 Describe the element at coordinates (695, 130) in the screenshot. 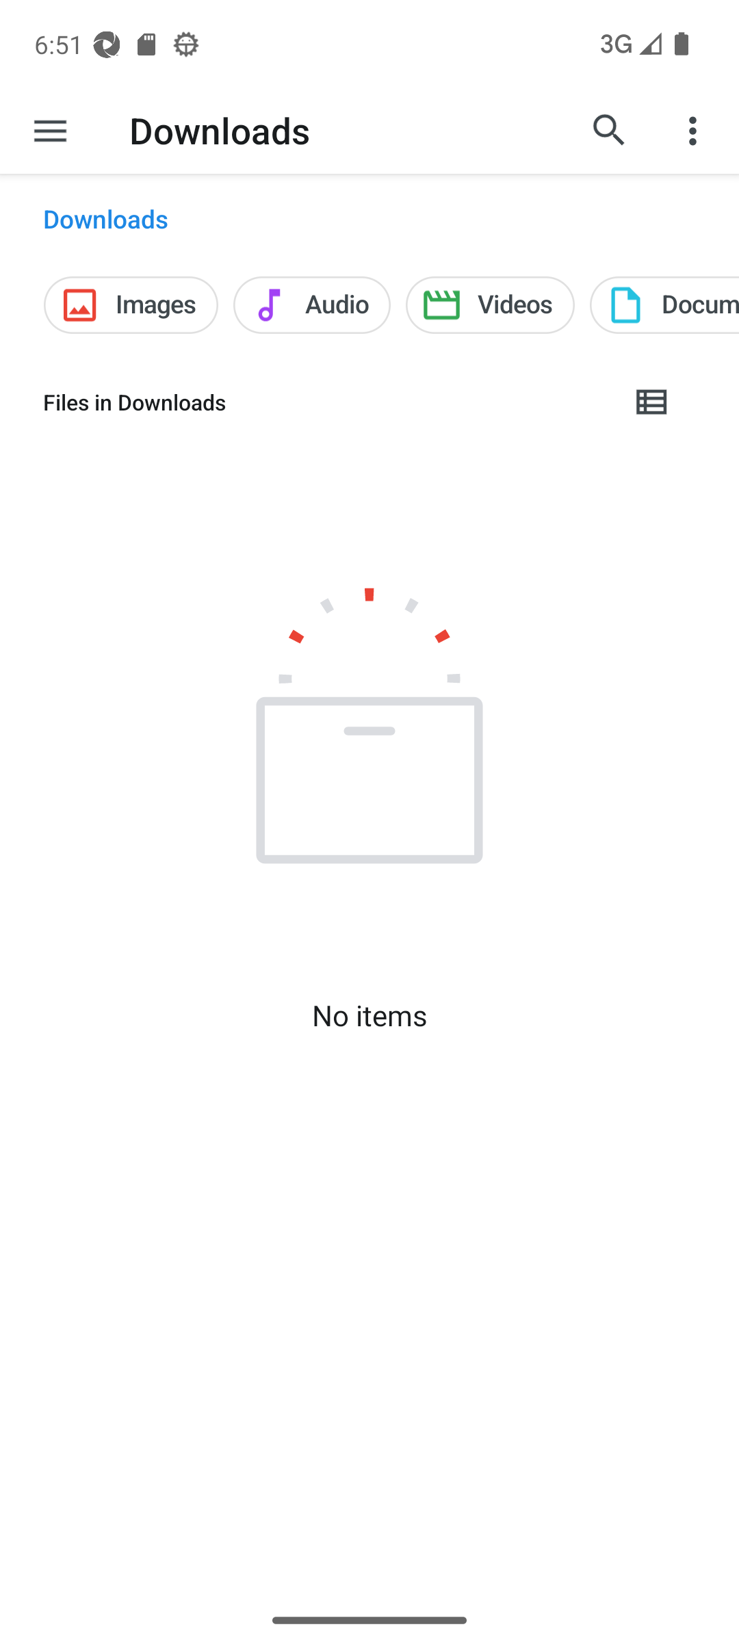

I see `More options` at that location.